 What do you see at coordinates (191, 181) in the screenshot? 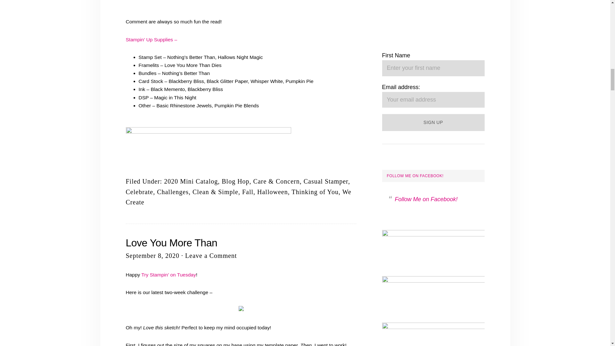
I see `2020 Mini Catalog` at bounding box center [191, 181].